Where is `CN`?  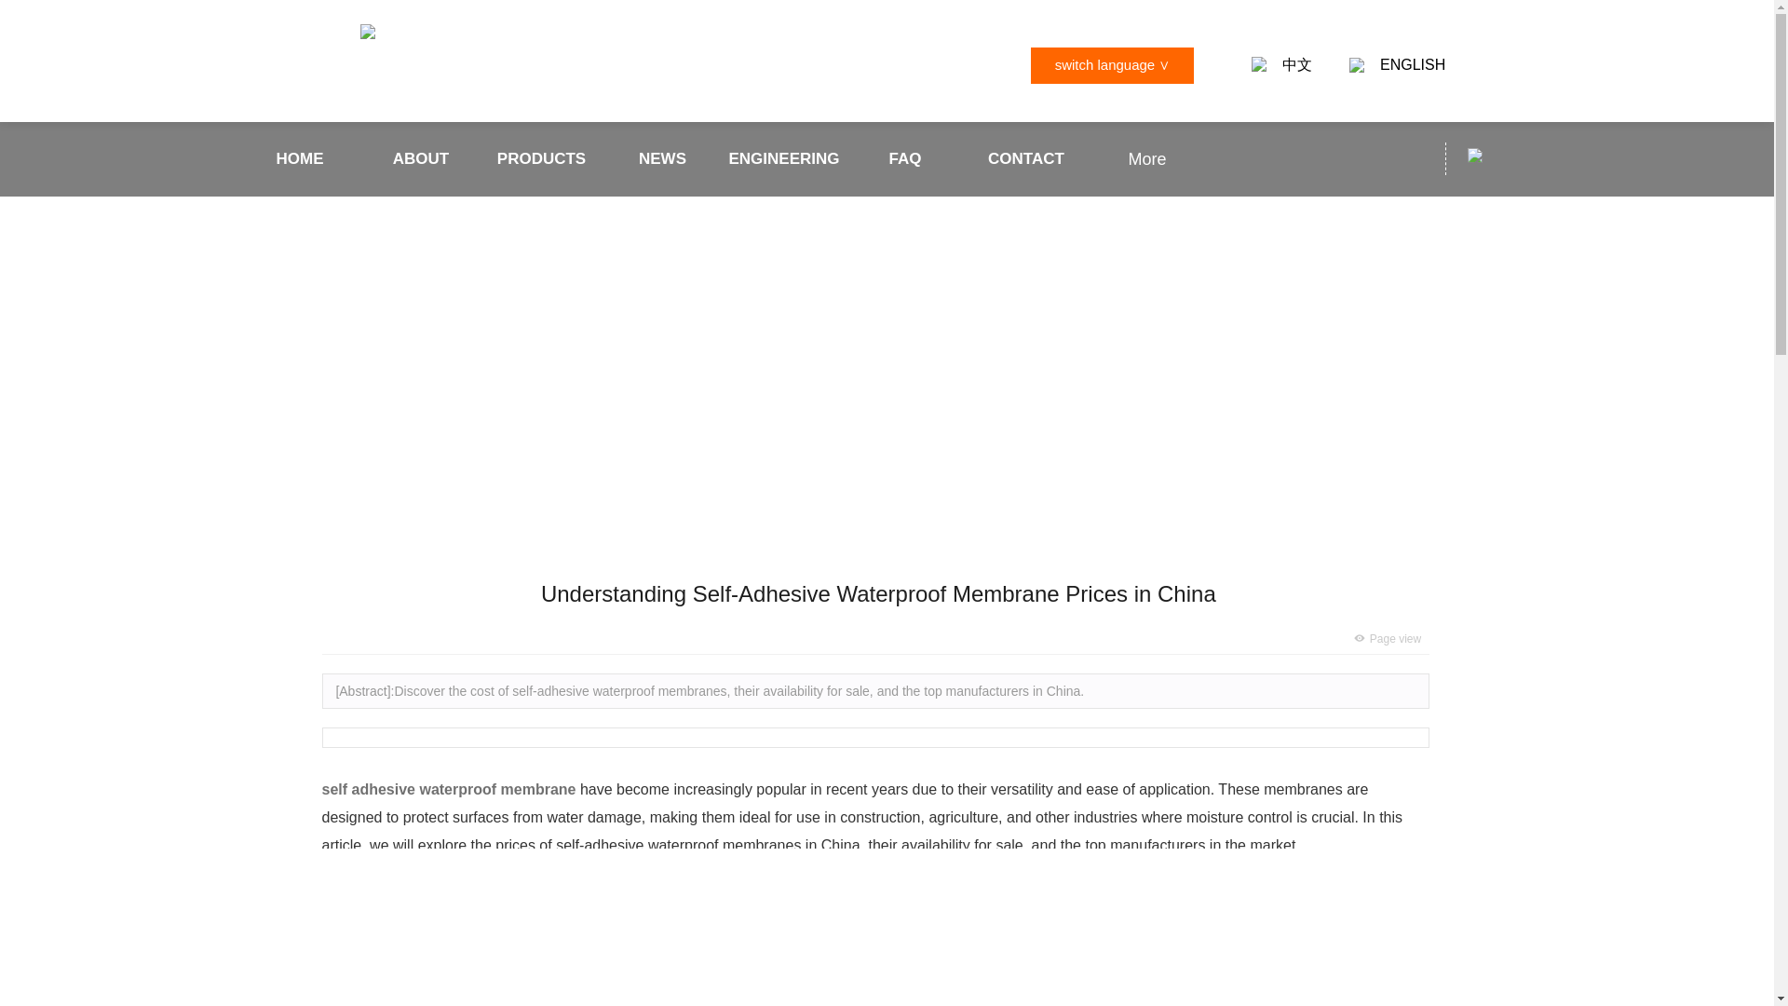
CN is located at coordinates (1259, 63).